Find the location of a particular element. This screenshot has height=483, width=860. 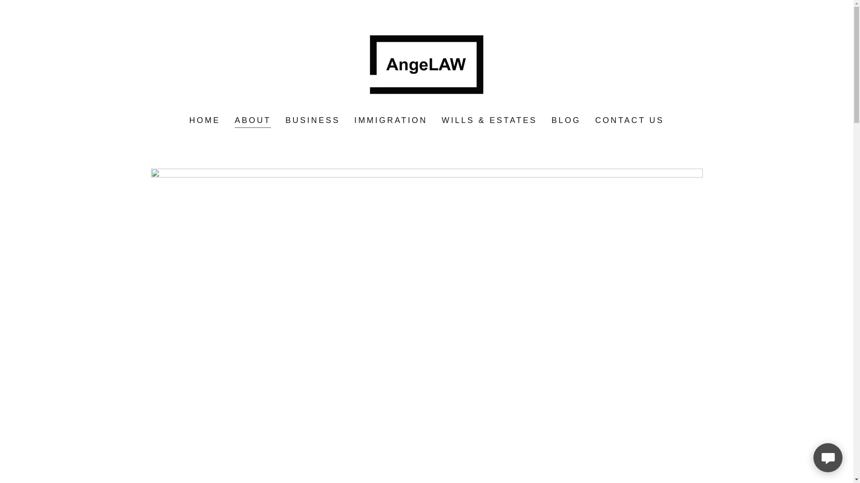

ABOUT is located at coordinates (253, 122).